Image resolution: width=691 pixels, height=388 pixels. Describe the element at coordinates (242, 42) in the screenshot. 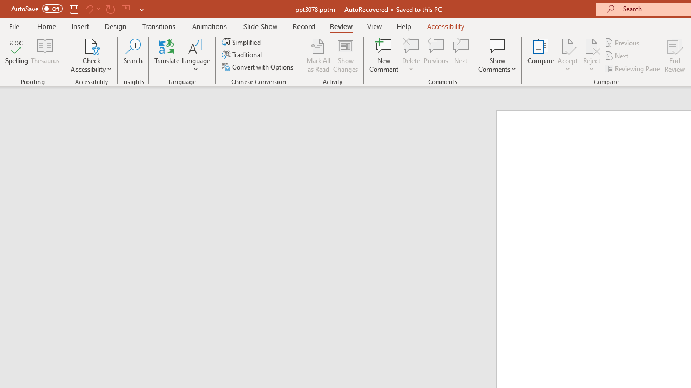

I see `Simplified` at that location.